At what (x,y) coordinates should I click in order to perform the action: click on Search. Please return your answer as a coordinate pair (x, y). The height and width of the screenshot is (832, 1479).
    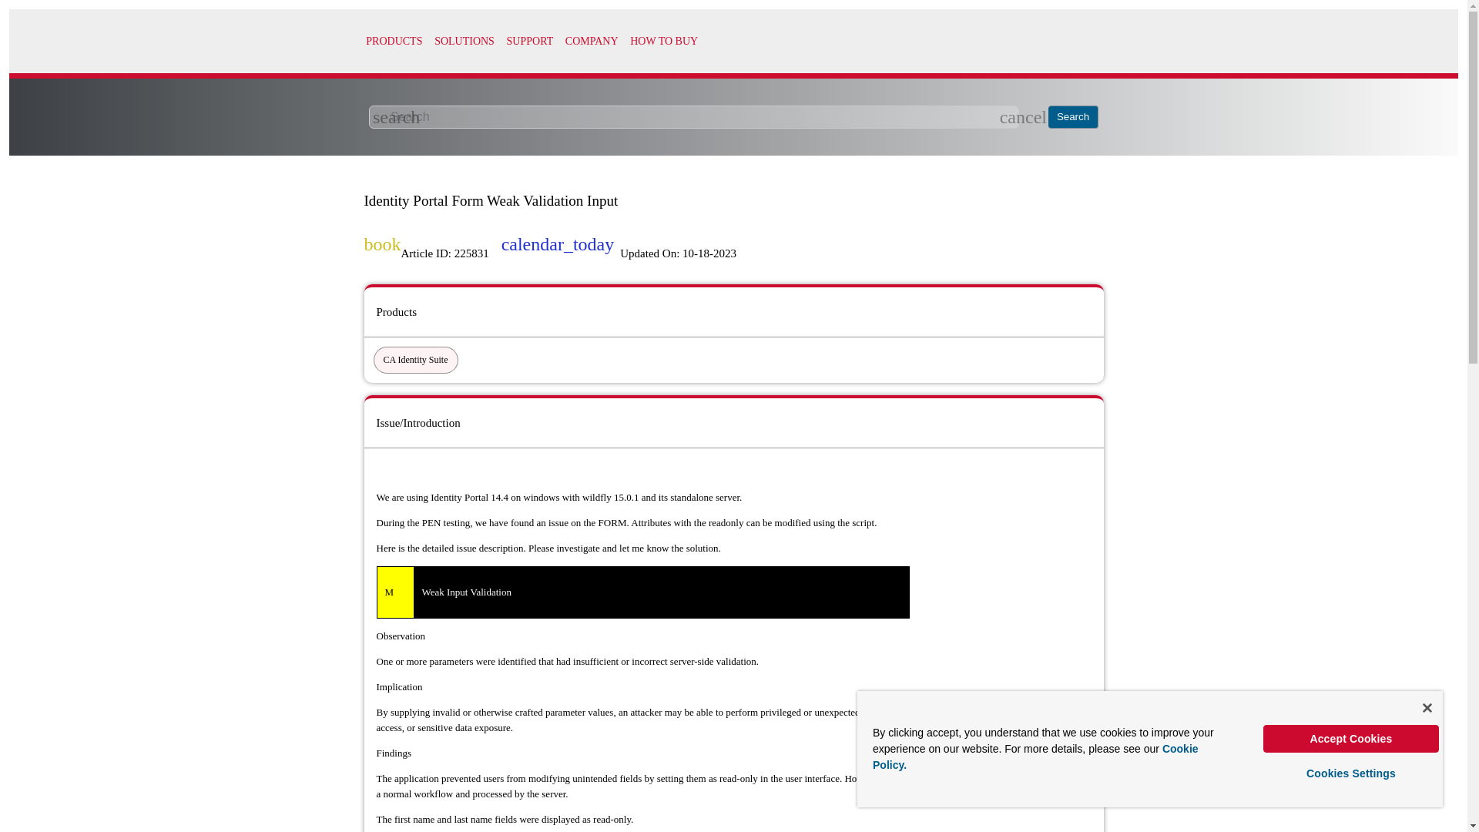
    Looking at the image, I should click on (1074, 117).